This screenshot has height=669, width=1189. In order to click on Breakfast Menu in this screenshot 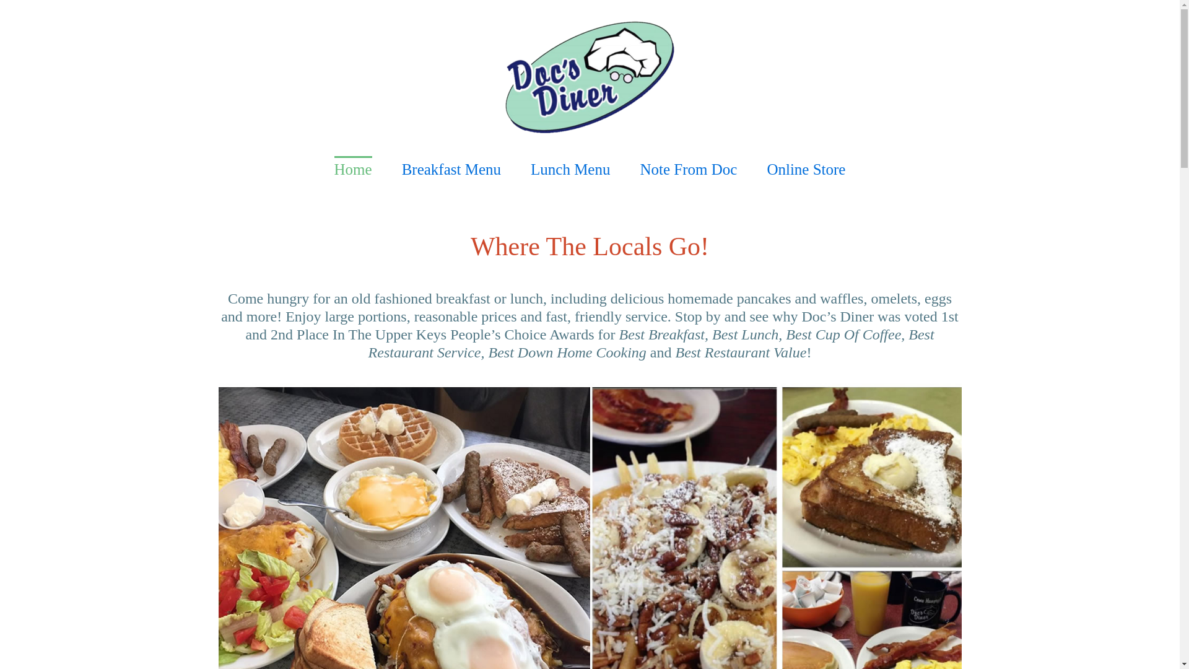, I will do `click(16, 78)`.